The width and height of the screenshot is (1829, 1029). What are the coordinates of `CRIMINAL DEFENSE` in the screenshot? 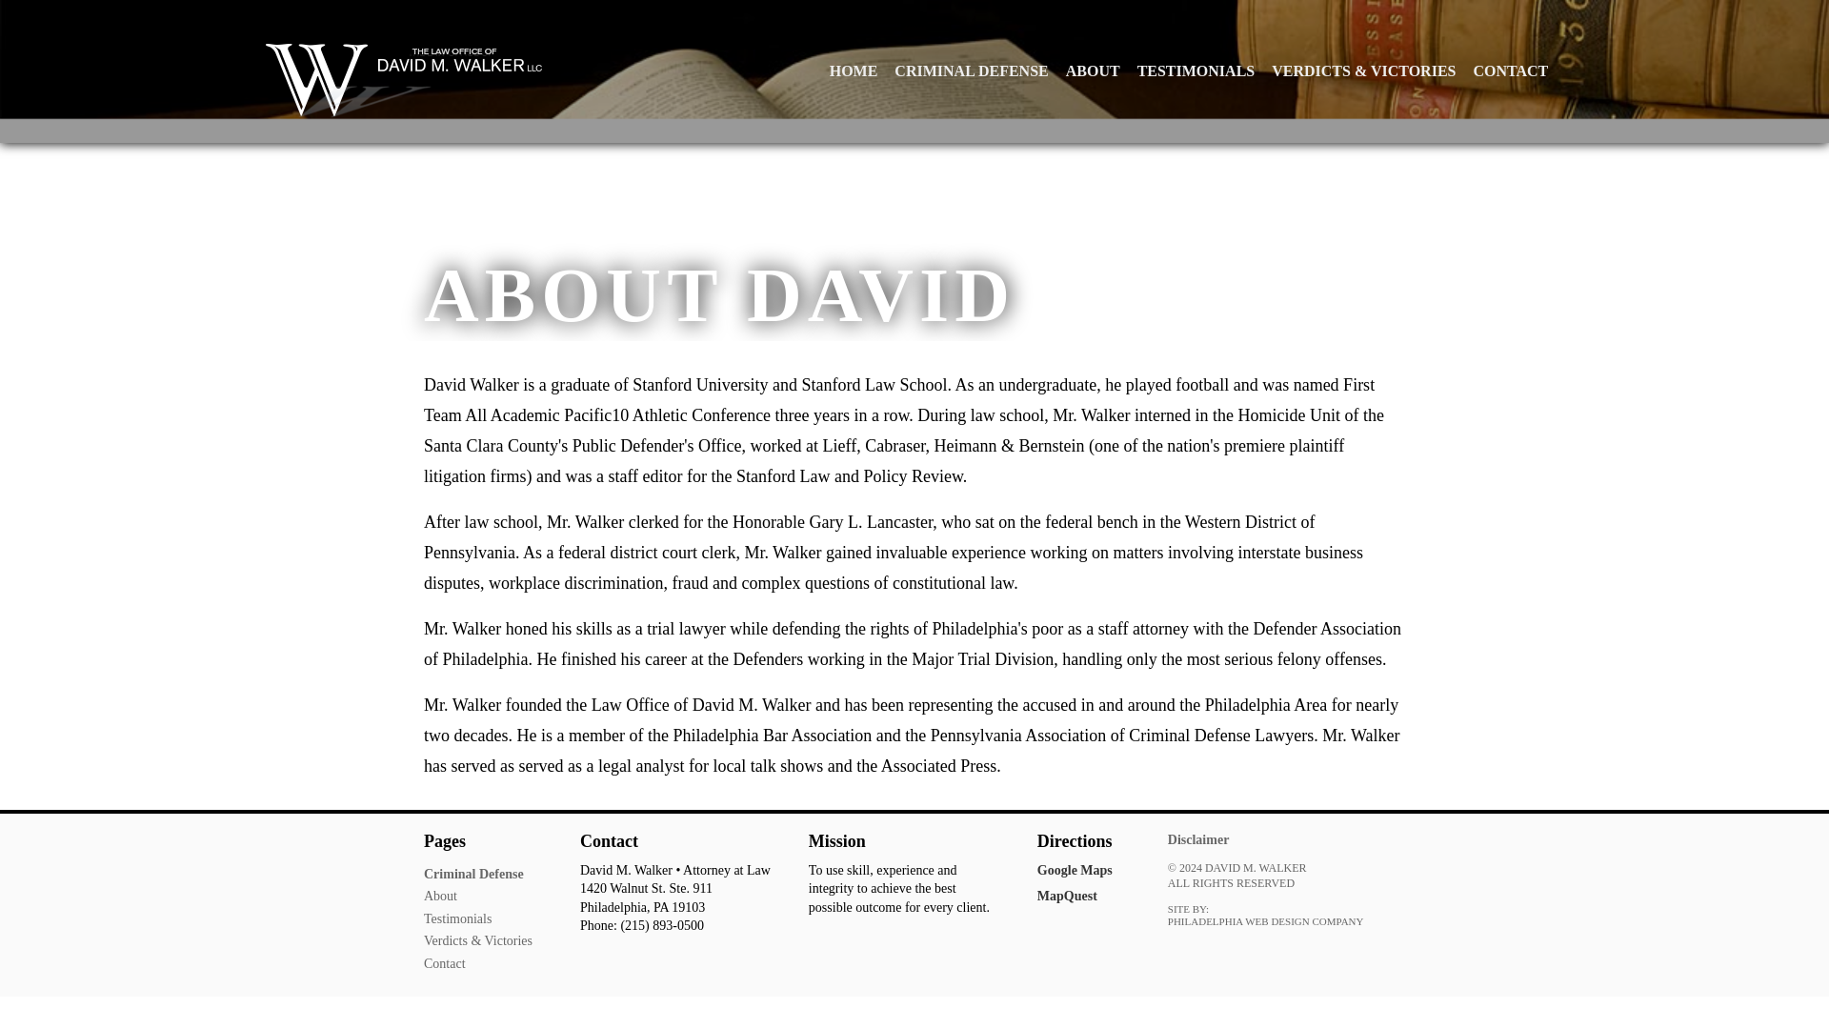 It's located at (971, 71).